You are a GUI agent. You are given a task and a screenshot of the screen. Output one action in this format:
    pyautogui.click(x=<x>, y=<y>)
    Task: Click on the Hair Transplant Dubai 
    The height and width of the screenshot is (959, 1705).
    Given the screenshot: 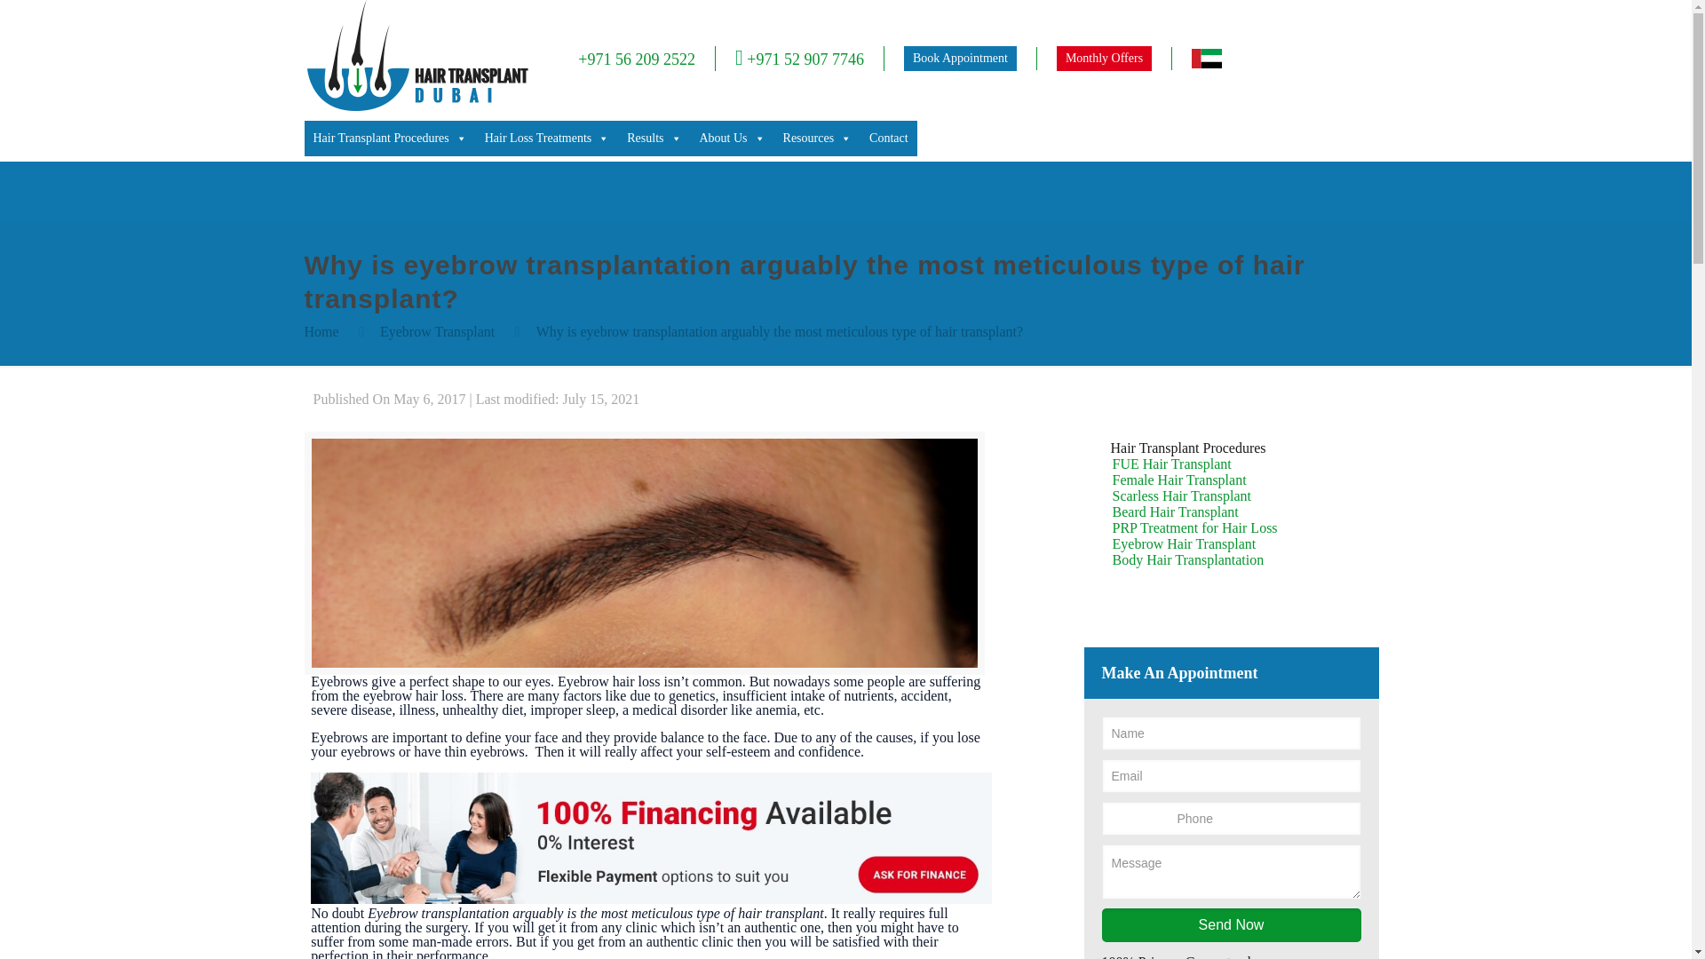 What is the action you would take?
    pyautogui.click(x=416, y=107)
    